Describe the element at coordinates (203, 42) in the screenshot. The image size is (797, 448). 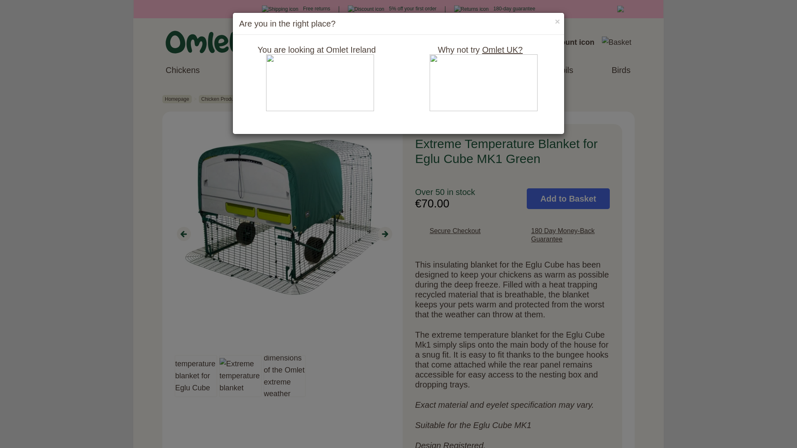
I see `Omlet` at that location.